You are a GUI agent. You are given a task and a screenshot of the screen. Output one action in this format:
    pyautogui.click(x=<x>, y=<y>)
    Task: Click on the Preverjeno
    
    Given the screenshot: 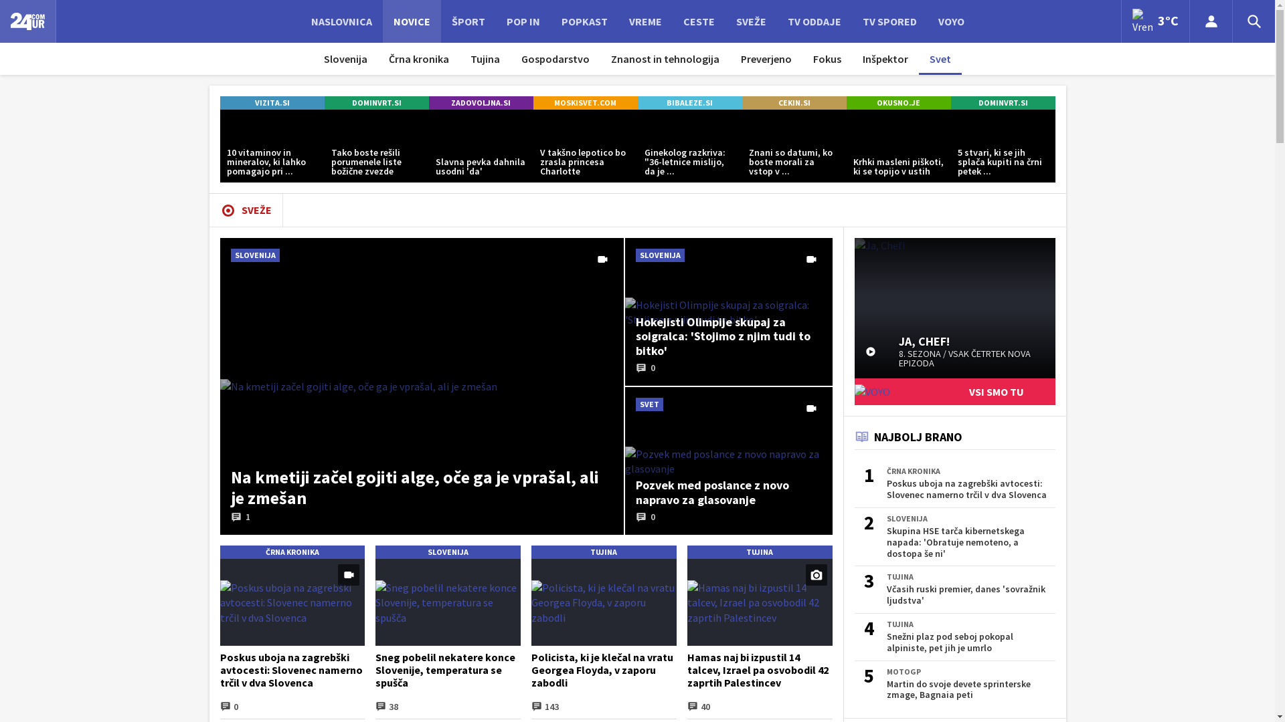 What is the action you would take?
    pyautogui.click(x=766, y=59)
    